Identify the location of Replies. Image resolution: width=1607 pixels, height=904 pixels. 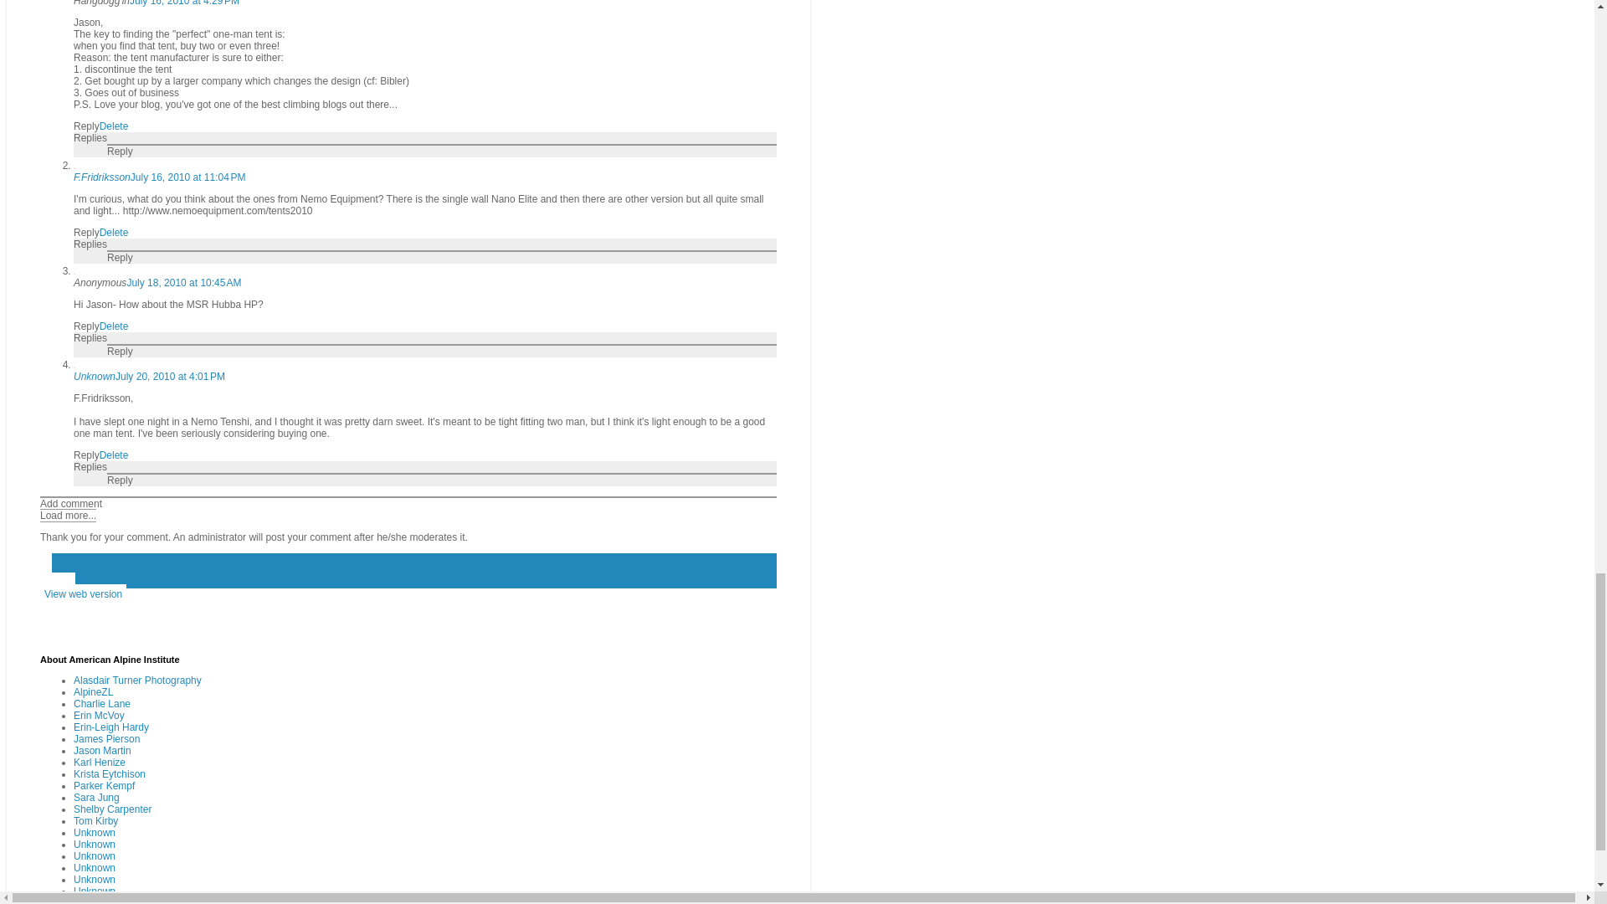
(90, 338).